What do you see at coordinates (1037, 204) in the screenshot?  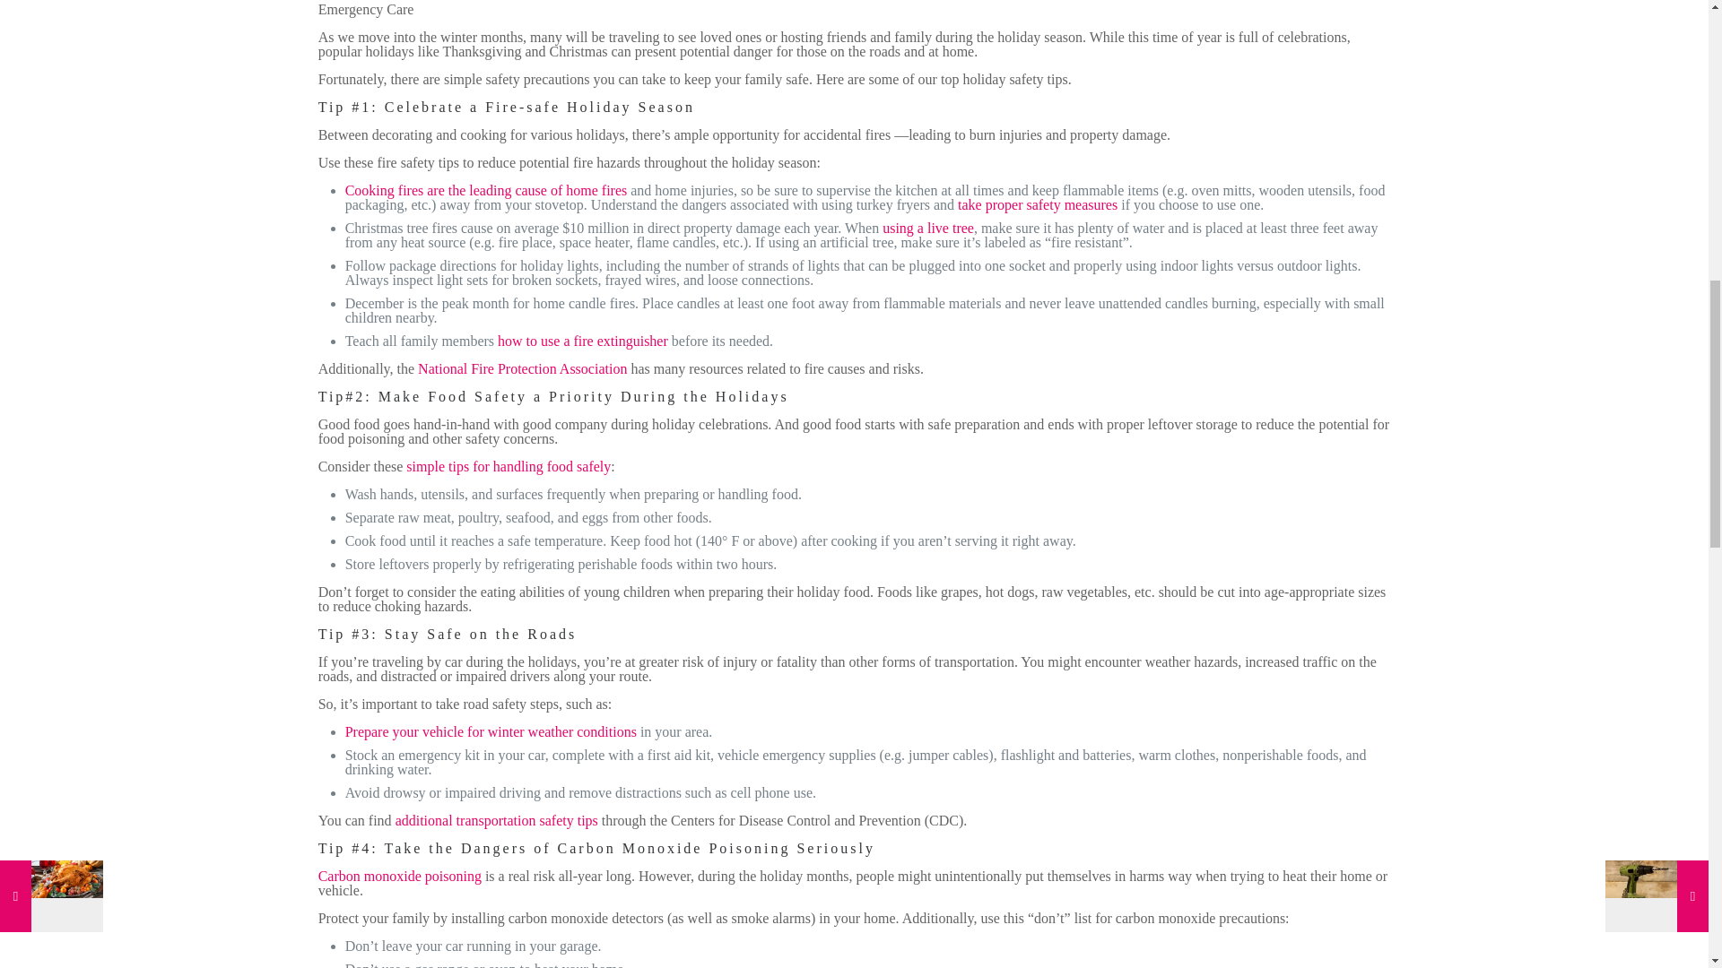 I see `take proper safety measures` at bounding box center [1037, 204].